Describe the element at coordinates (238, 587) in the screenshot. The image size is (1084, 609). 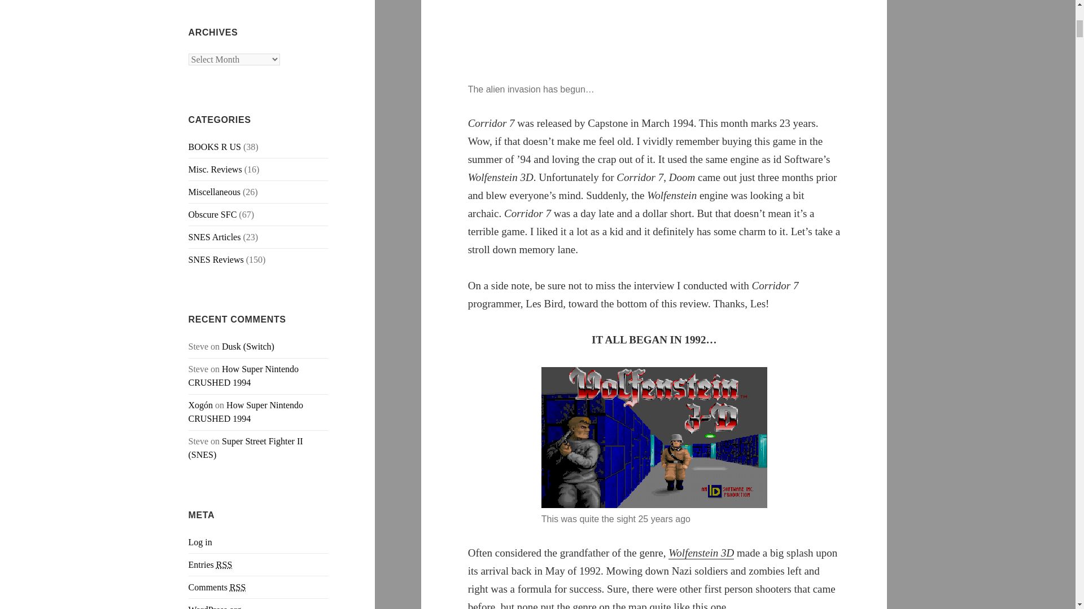
I see `Really Simple Syndication` at that location.